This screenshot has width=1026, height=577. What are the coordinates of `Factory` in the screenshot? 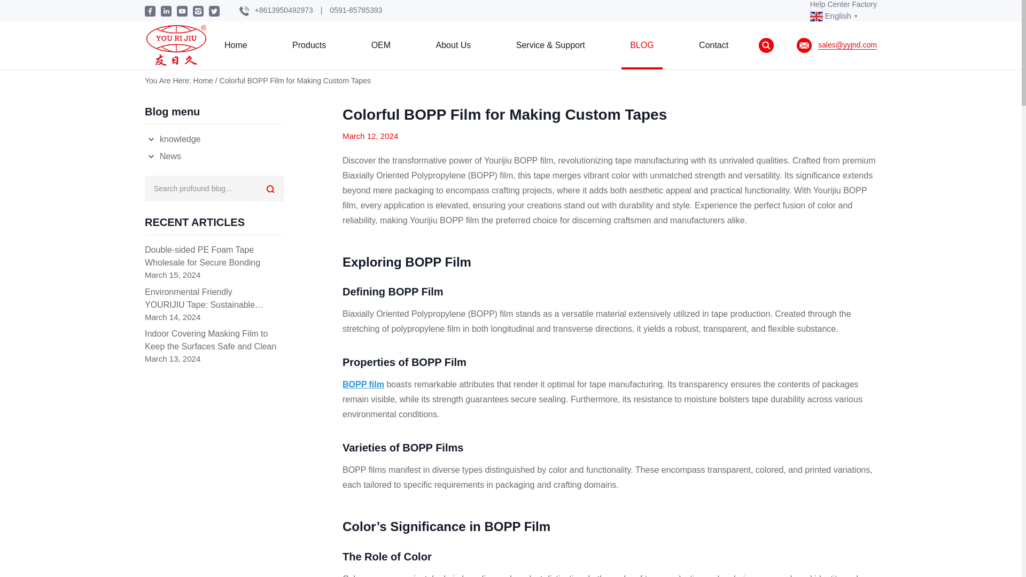 It's located at (864, 4).